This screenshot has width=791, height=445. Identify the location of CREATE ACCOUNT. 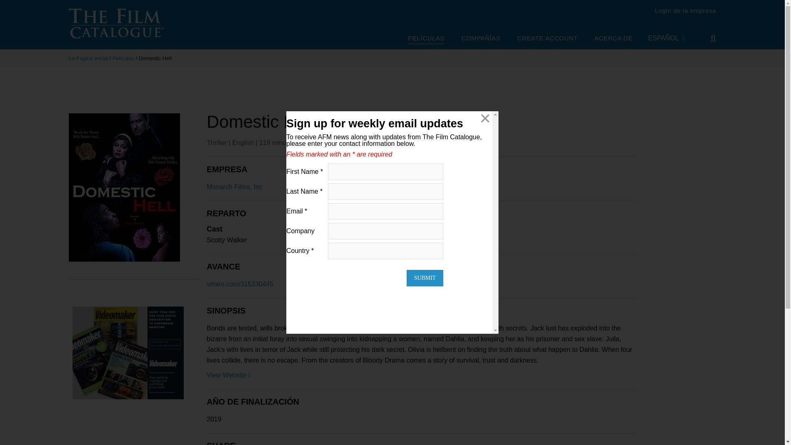
(547, 39).